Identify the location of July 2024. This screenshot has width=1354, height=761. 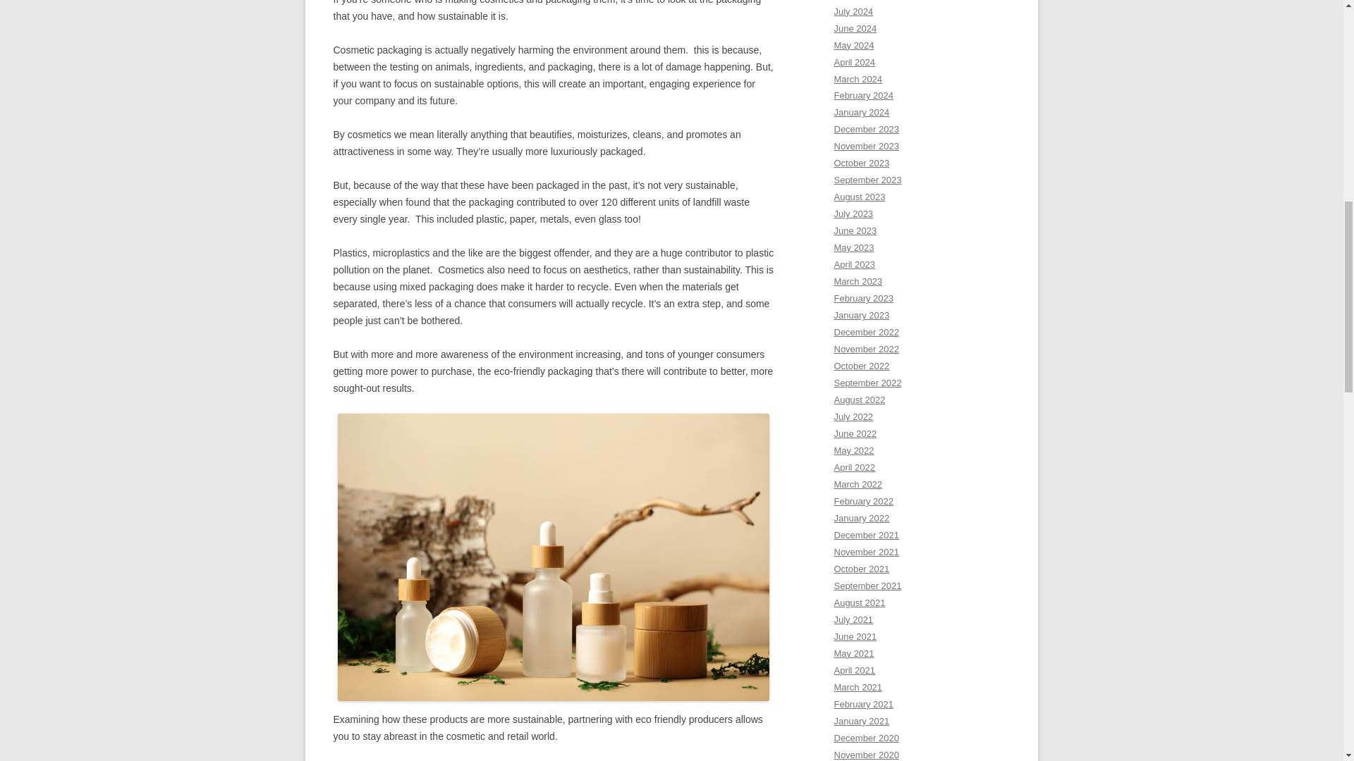
(853, 11).